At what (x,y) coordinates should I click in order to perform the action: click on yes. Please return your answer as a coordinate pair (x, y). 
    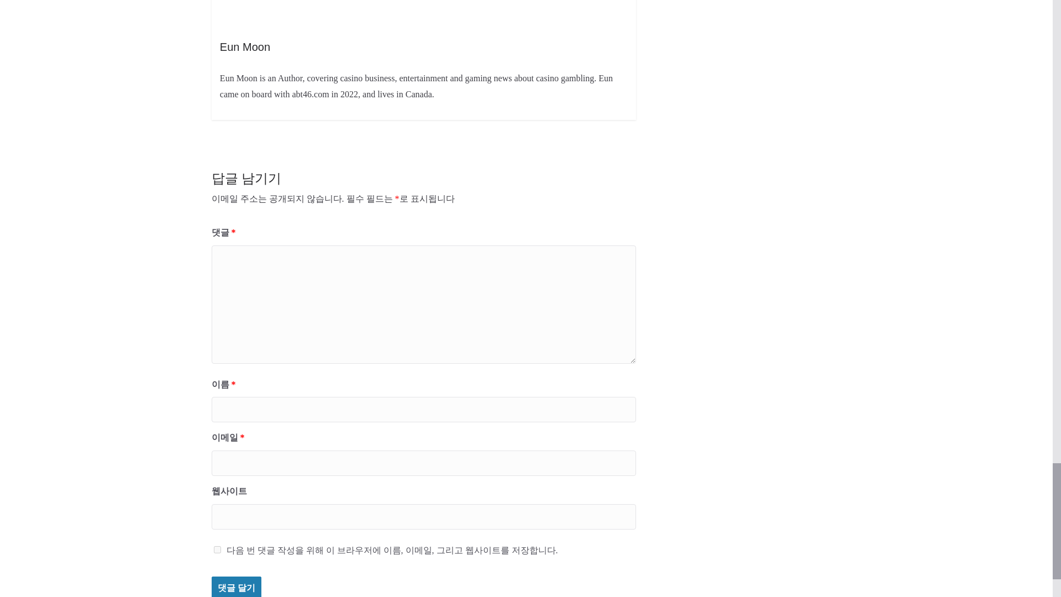
    Looking at the image, I should click on (217, 549).